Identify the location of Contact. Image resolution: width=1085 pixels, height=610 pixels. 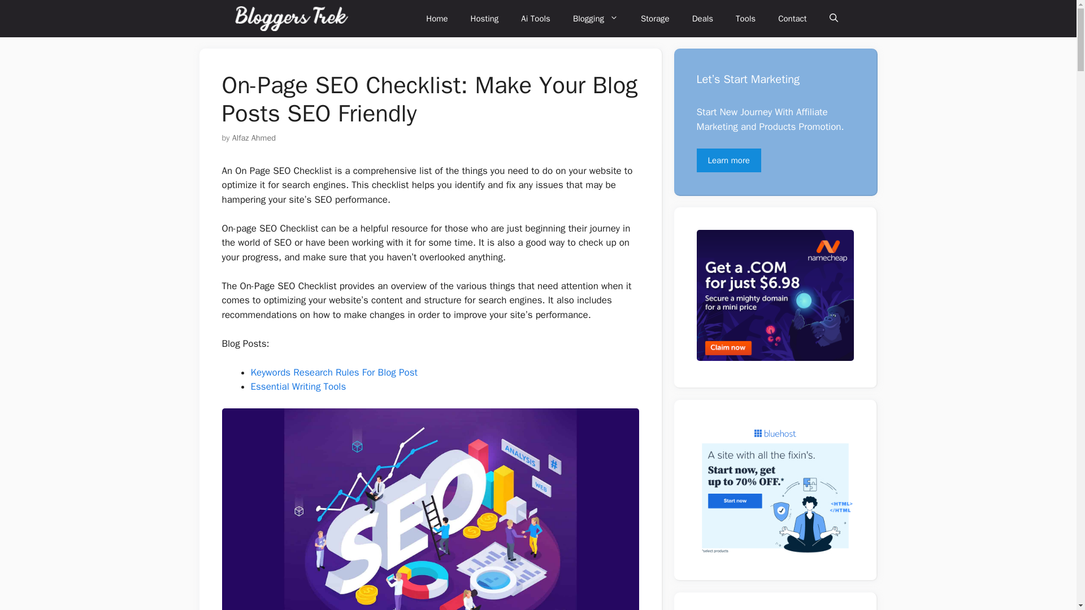
(792, 18).